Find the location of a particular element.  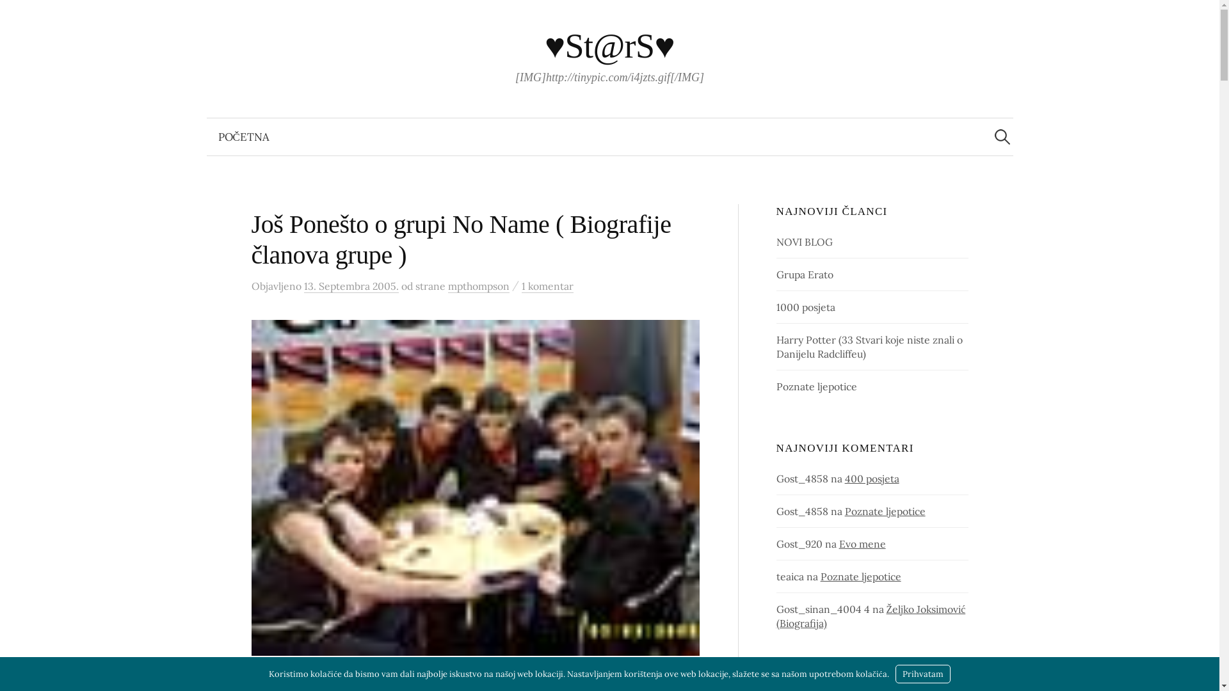

400 posjeta is located at coordinates (872, 479).